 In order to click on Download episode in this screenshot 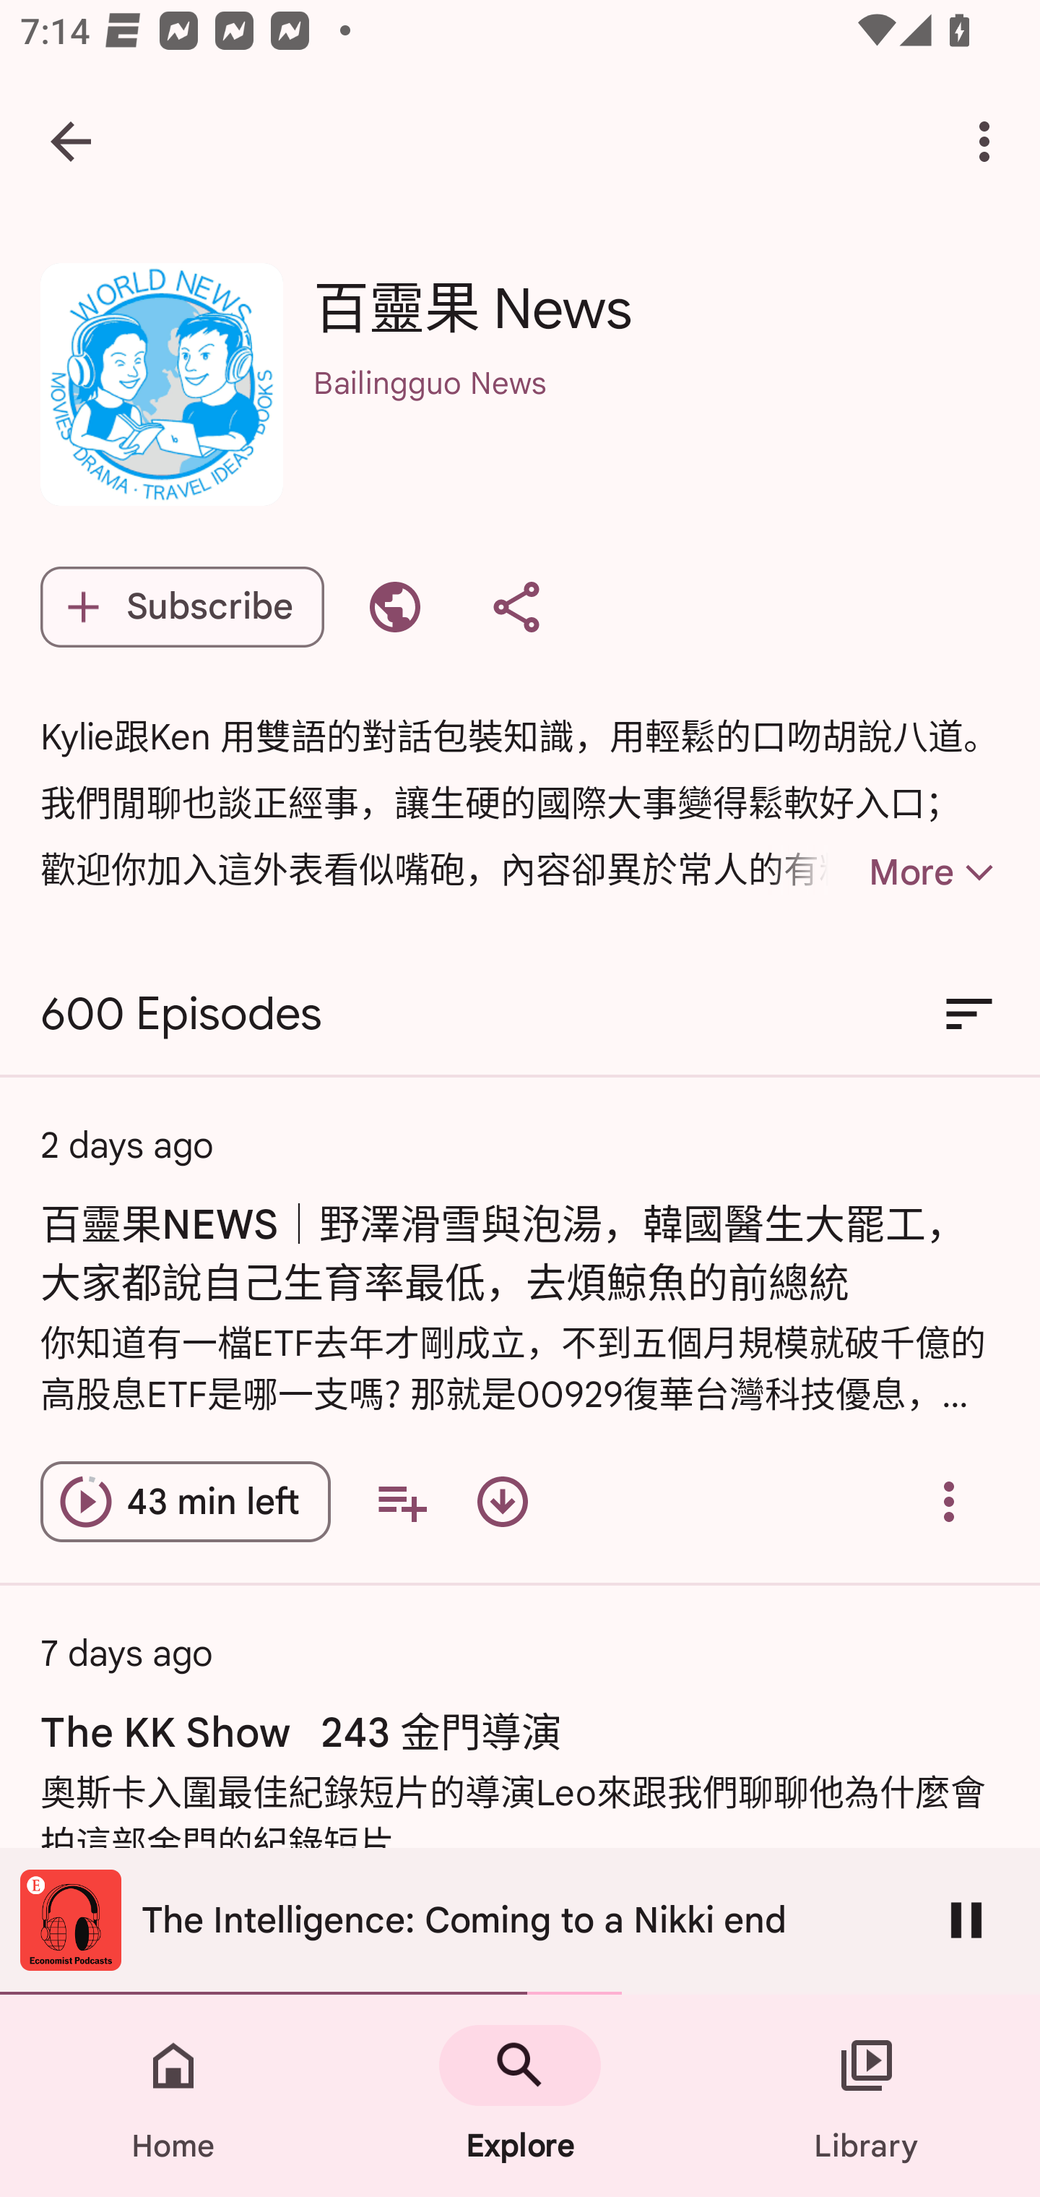, I will do `click(503, 1502)`.